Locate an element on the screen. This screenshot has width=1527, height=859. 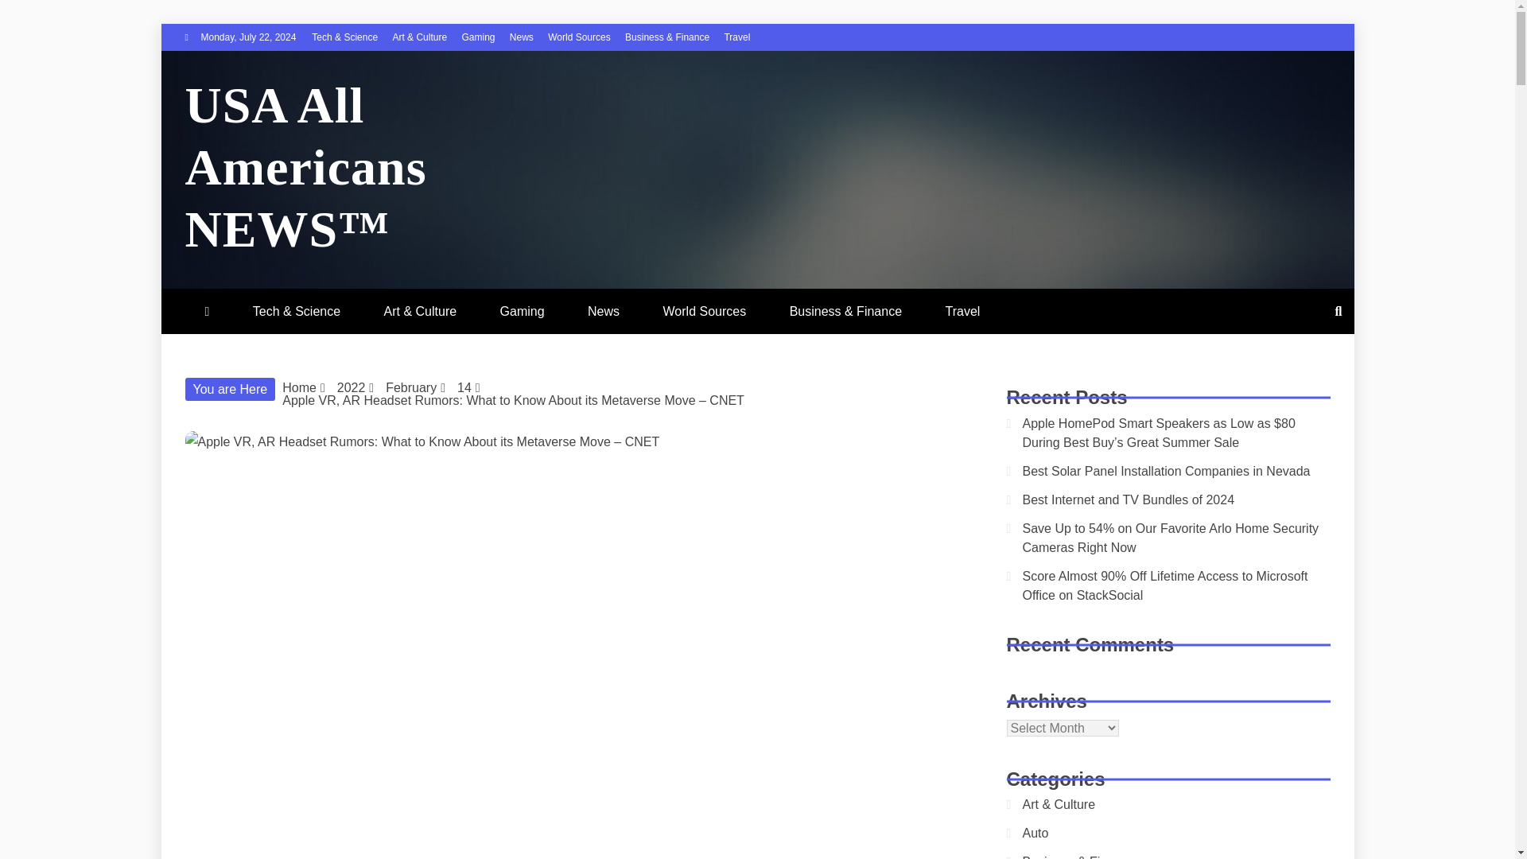
News is located at coordinates (522, 37).